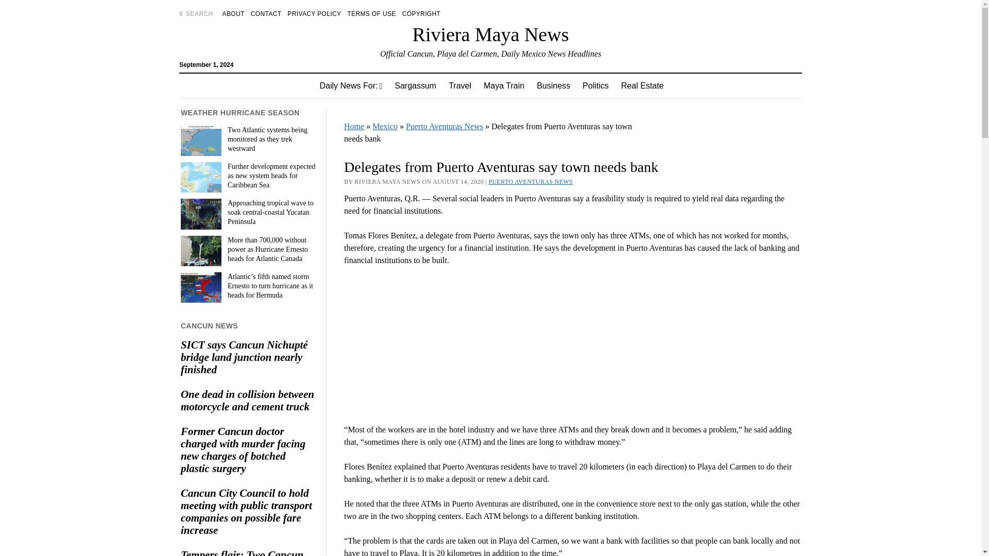  I want to click on COPYRIGHT, so click(421, 13).